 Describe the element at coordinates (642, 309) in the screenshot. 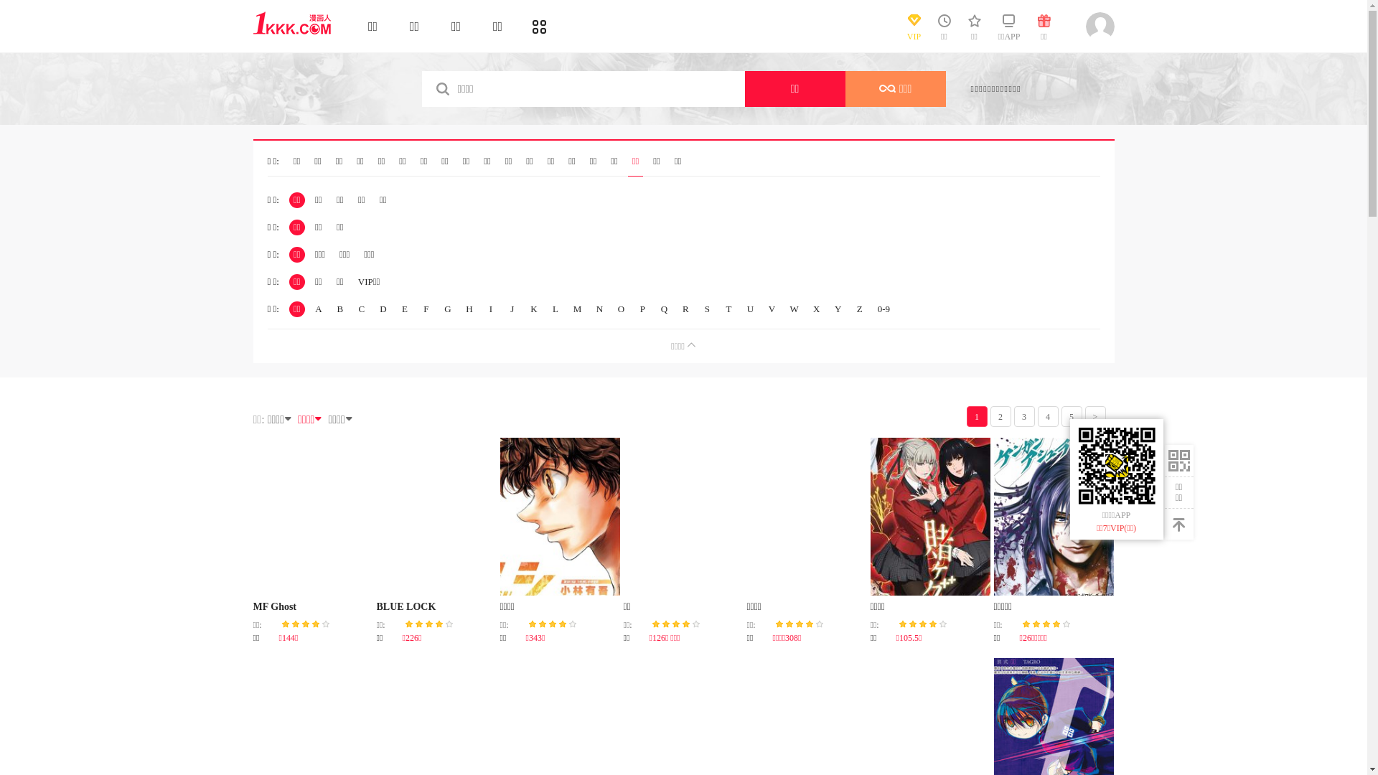

I see `P` at that location.